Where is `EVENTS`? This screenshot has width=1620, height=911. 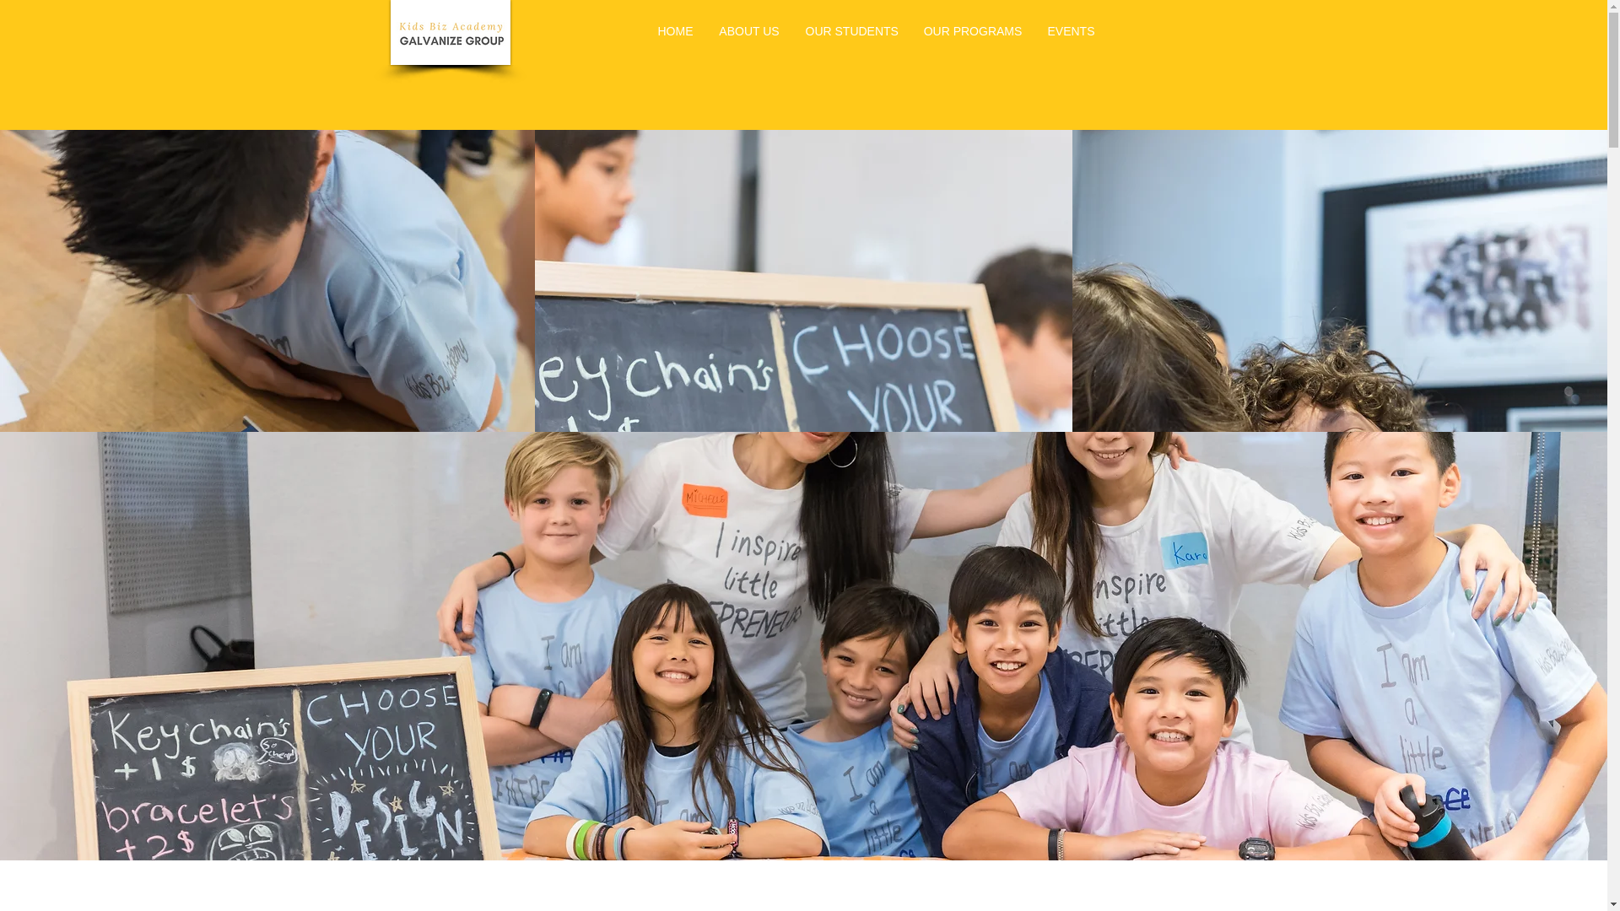 EVENTS is located at coordinates (1070, 31).